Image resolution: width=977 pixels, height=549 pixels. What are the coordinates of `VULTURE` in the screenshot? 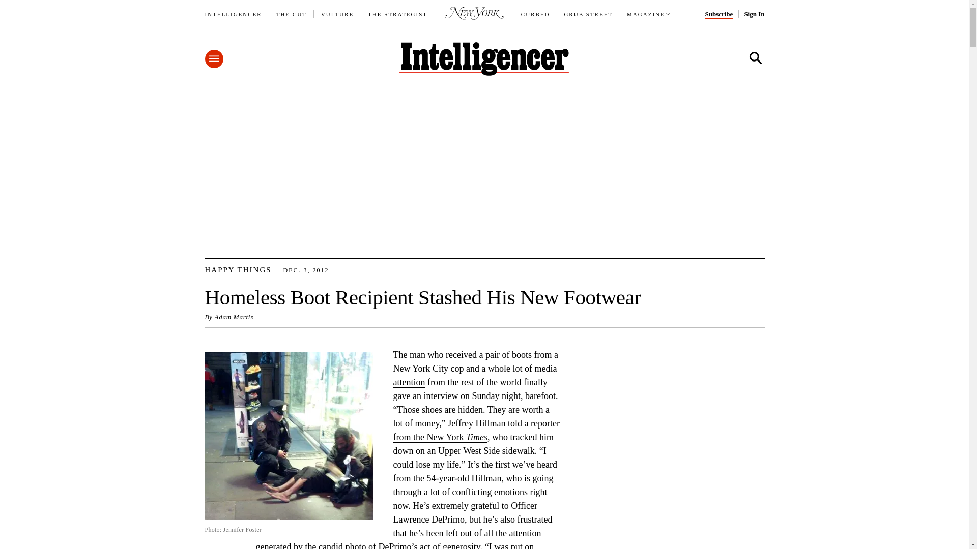 It's located at (337, 14).